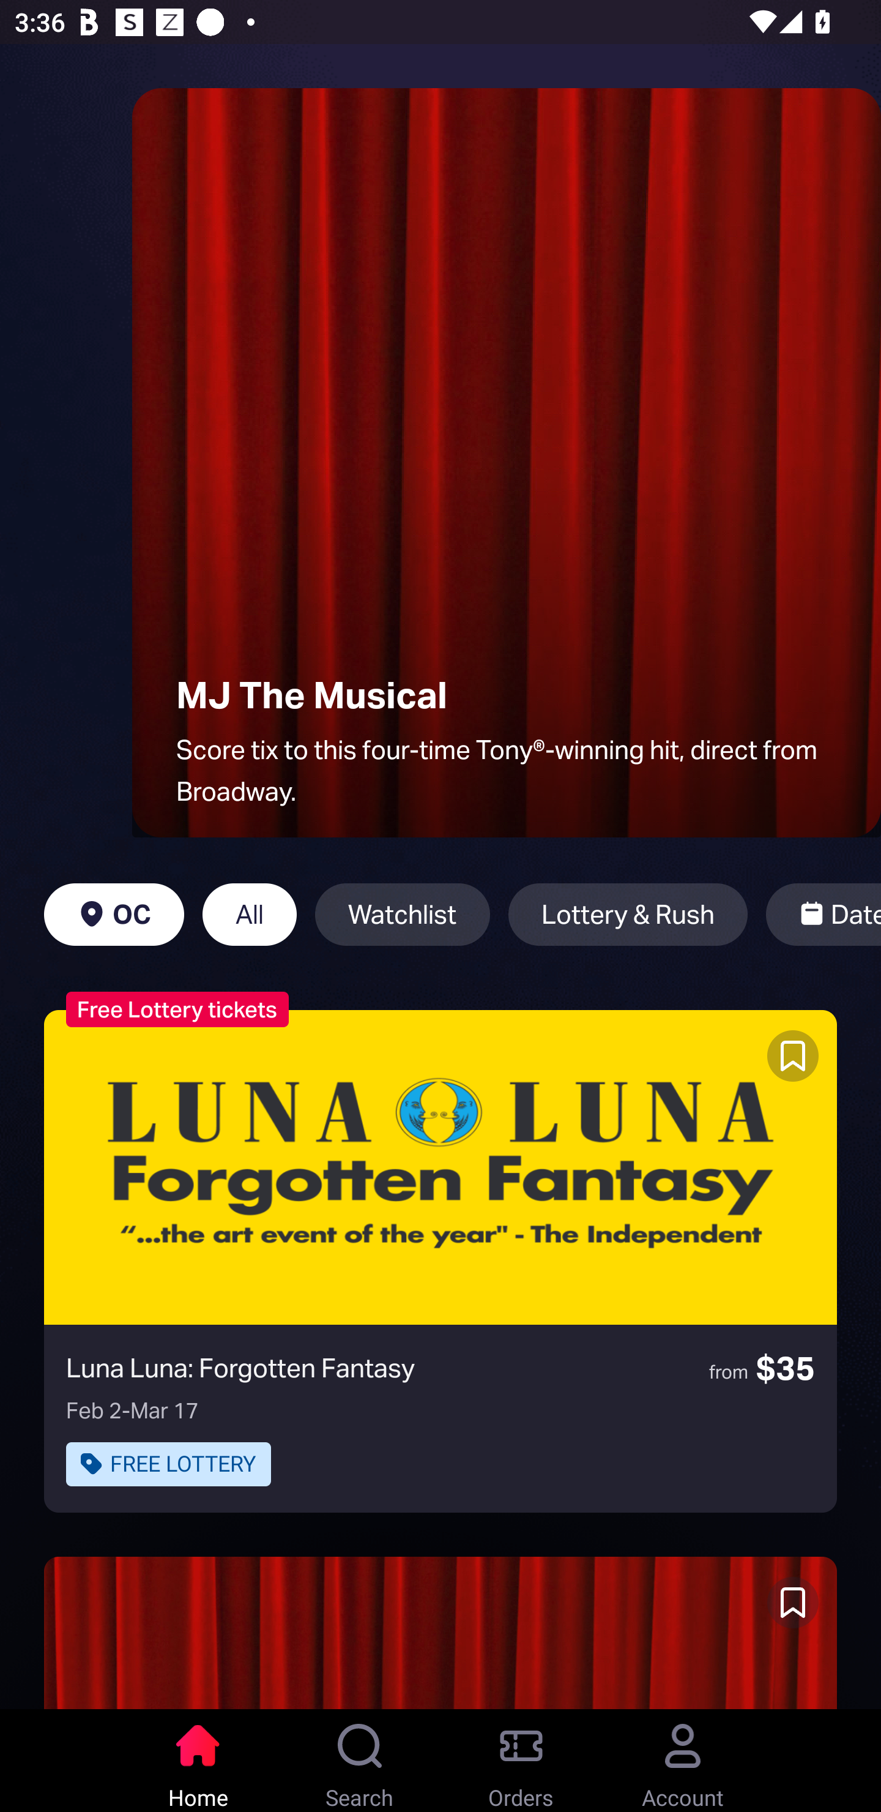 The width and height of the screenshot is (881, 1812). Describe the element at coordinates (250, 915) in the screenshot. I see `All` at that location.